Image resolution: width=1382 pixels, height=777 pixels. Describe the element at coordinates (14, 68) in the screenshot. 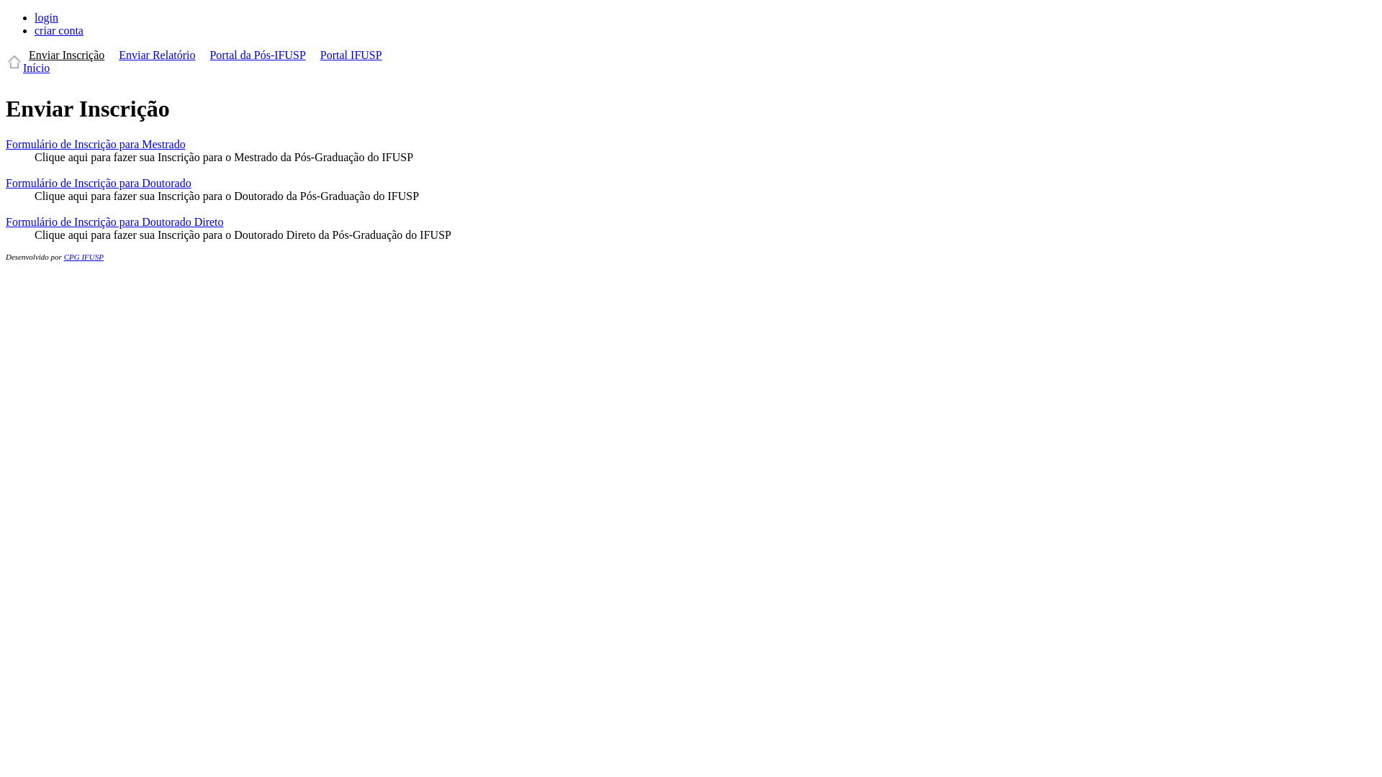

I see `home` at that location.